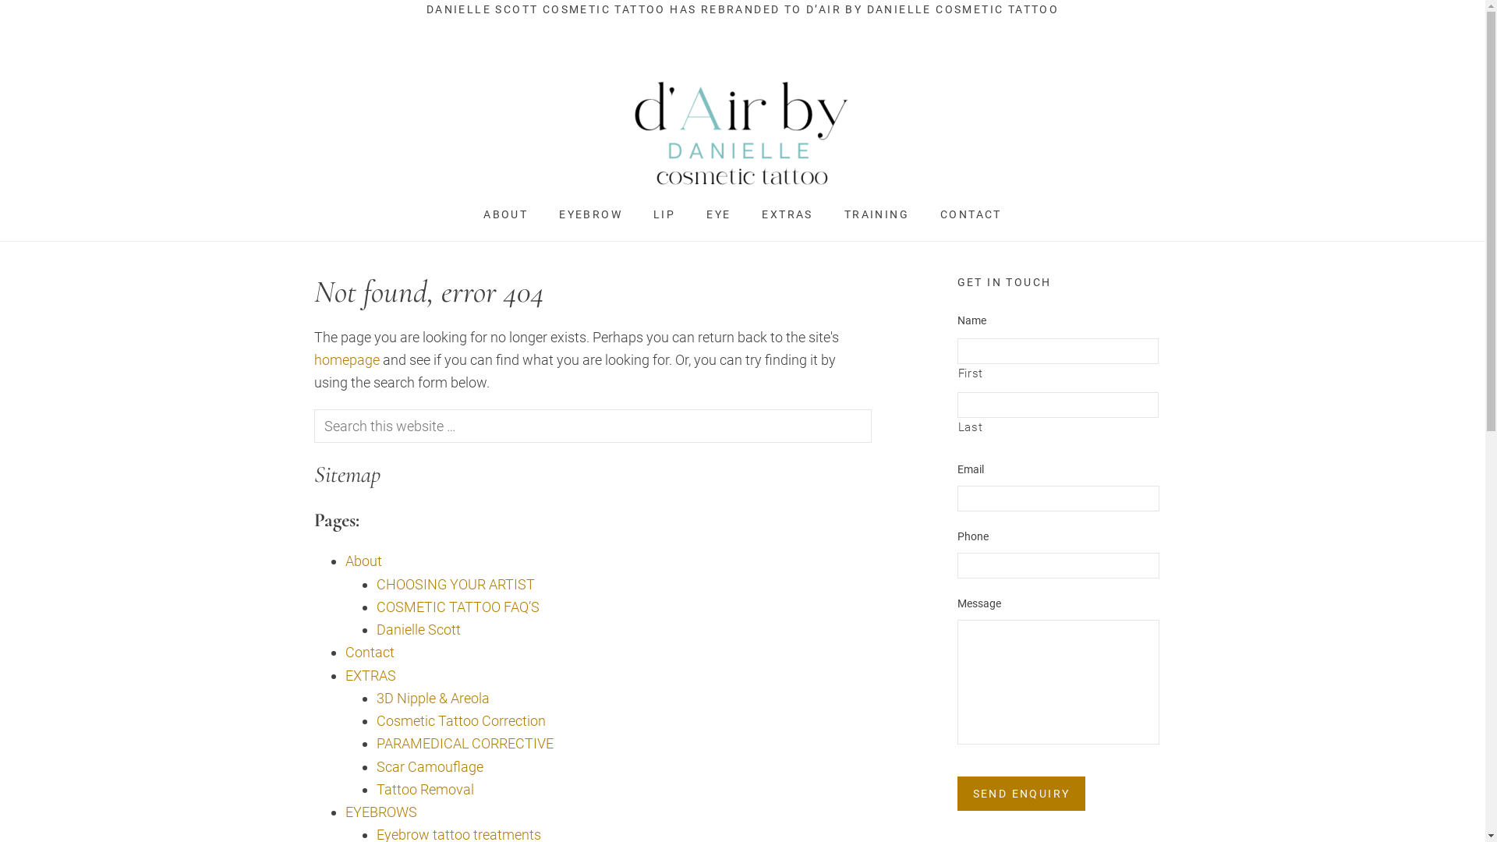 This screenshot has height=842, width=1497. What do you see at coordinates (719, 215) in the screenshot?
I see `EYE` at bounding box center [719, 215].